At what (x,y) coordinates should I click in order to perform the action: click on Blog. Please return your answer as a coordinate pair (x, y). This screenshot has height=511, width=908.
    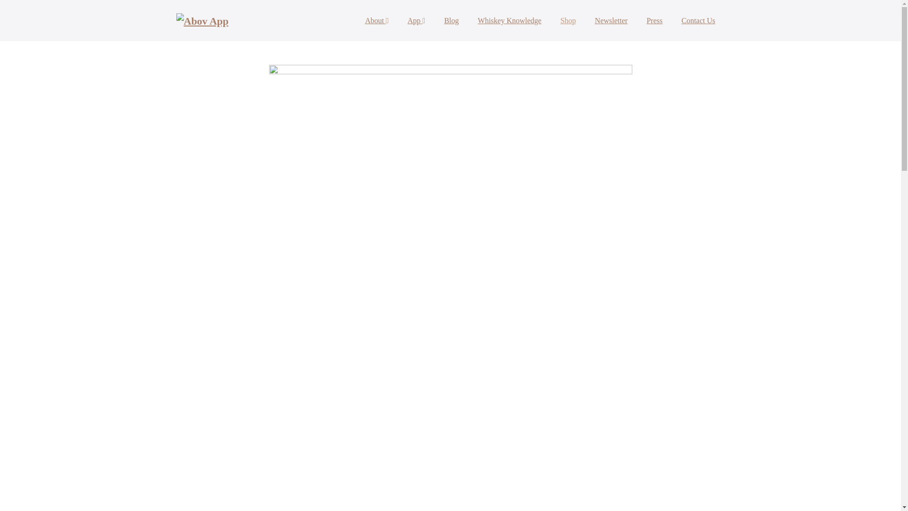
    Looking at the image, I should click on (451, 20).